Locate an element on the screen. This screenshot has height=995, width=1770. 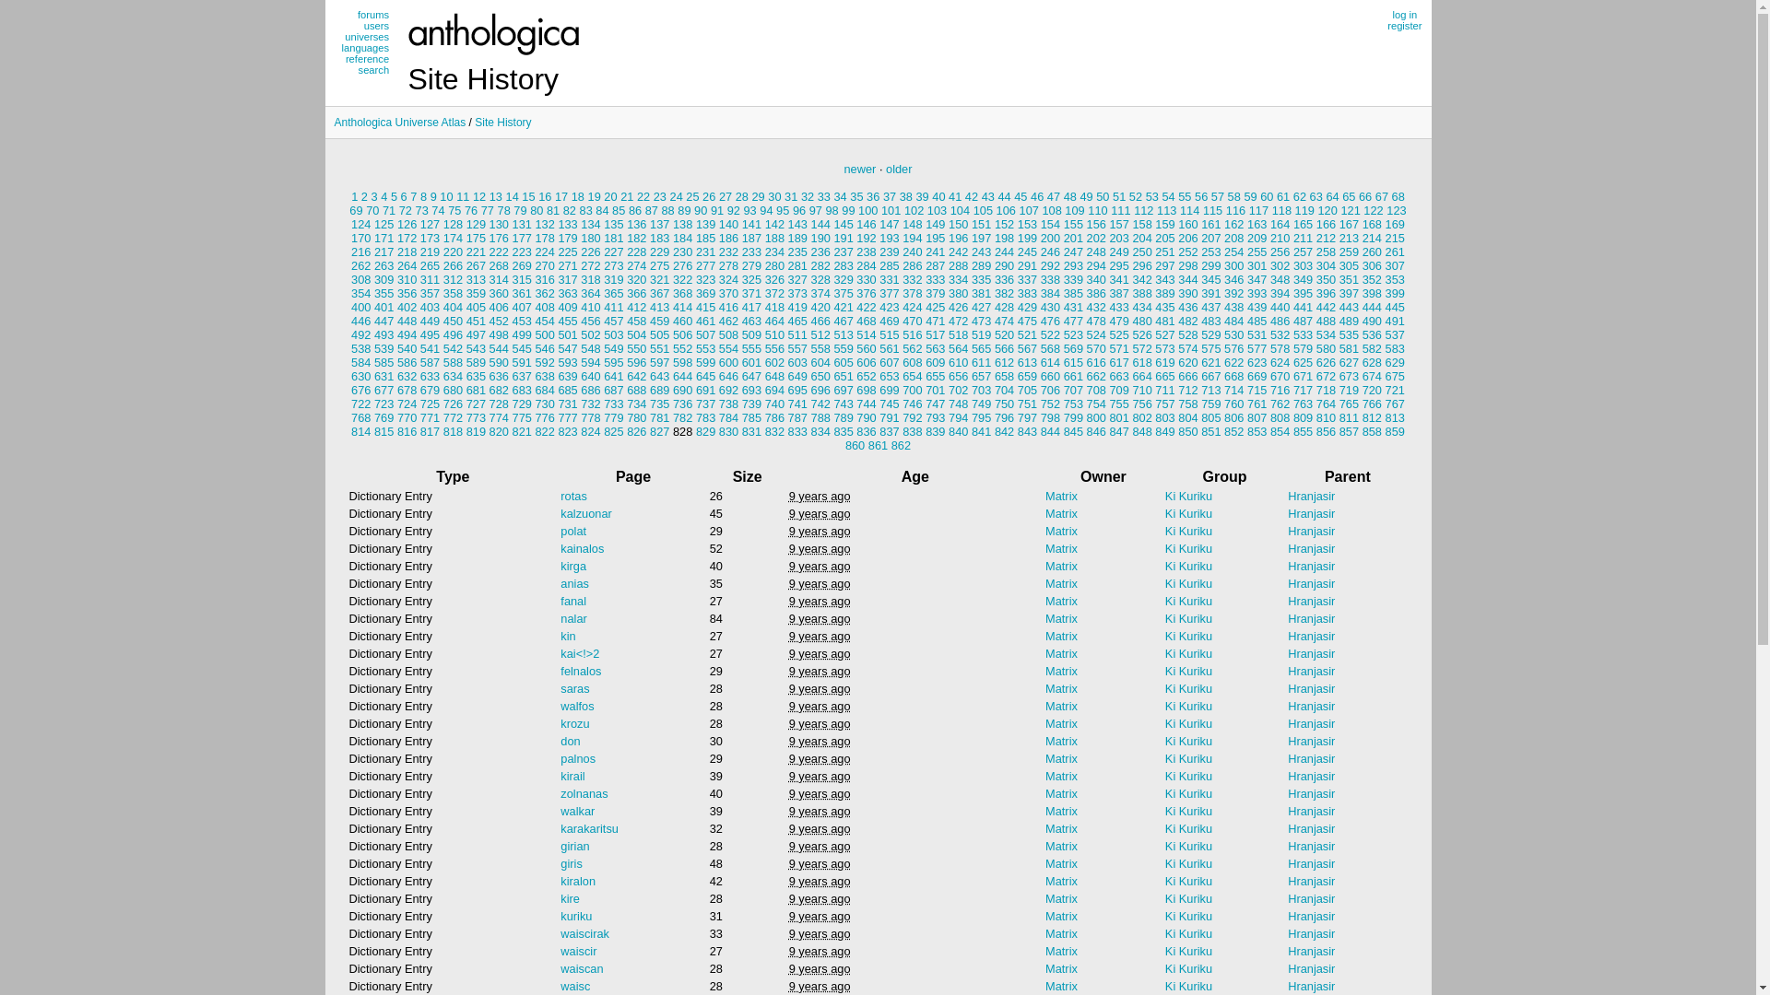
482 is located at coordinates (1187, 321).